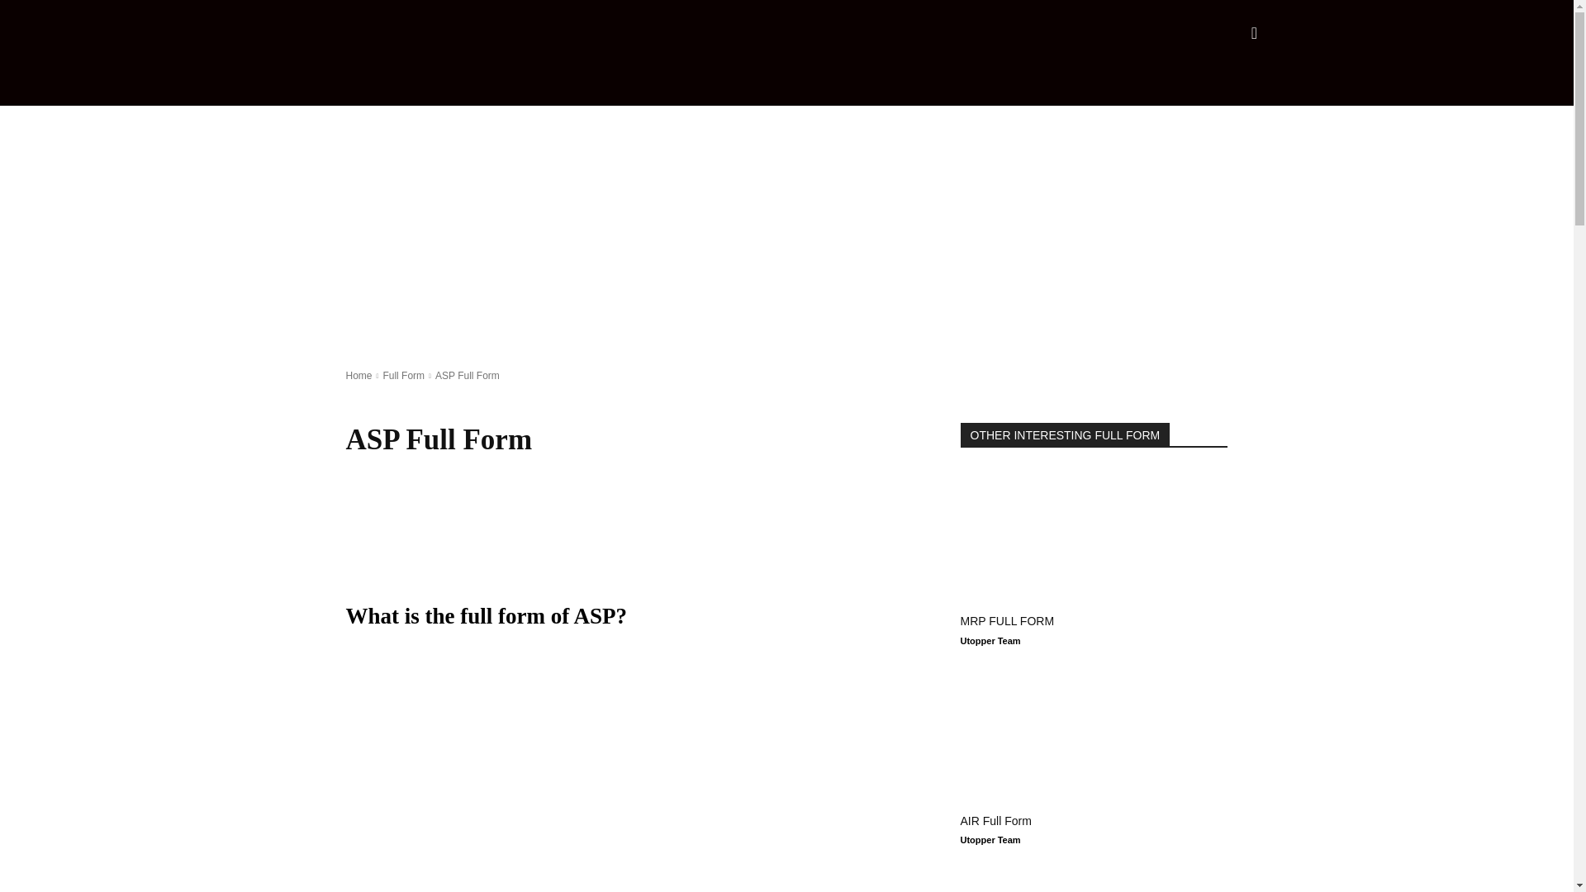 The width and height of the screenshot is (1586, 892). Describe the element at coordinates (403, 376) in the screenshot. I see `View all posts in Full Form` at that location.